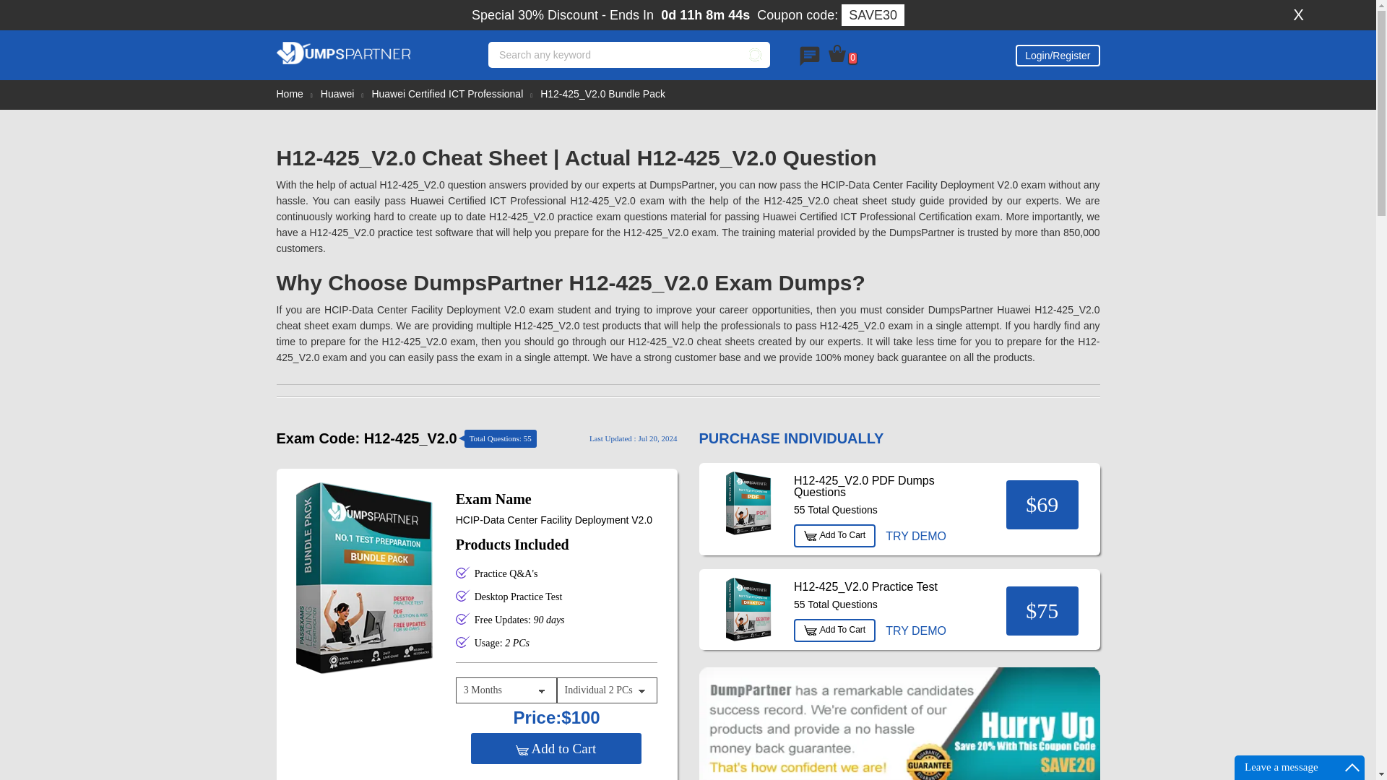 This screenshot has width=1387, height=780. Describe the element at coordinates (915, 536) in the screenshot. I see `TRY DEMO` at that location.